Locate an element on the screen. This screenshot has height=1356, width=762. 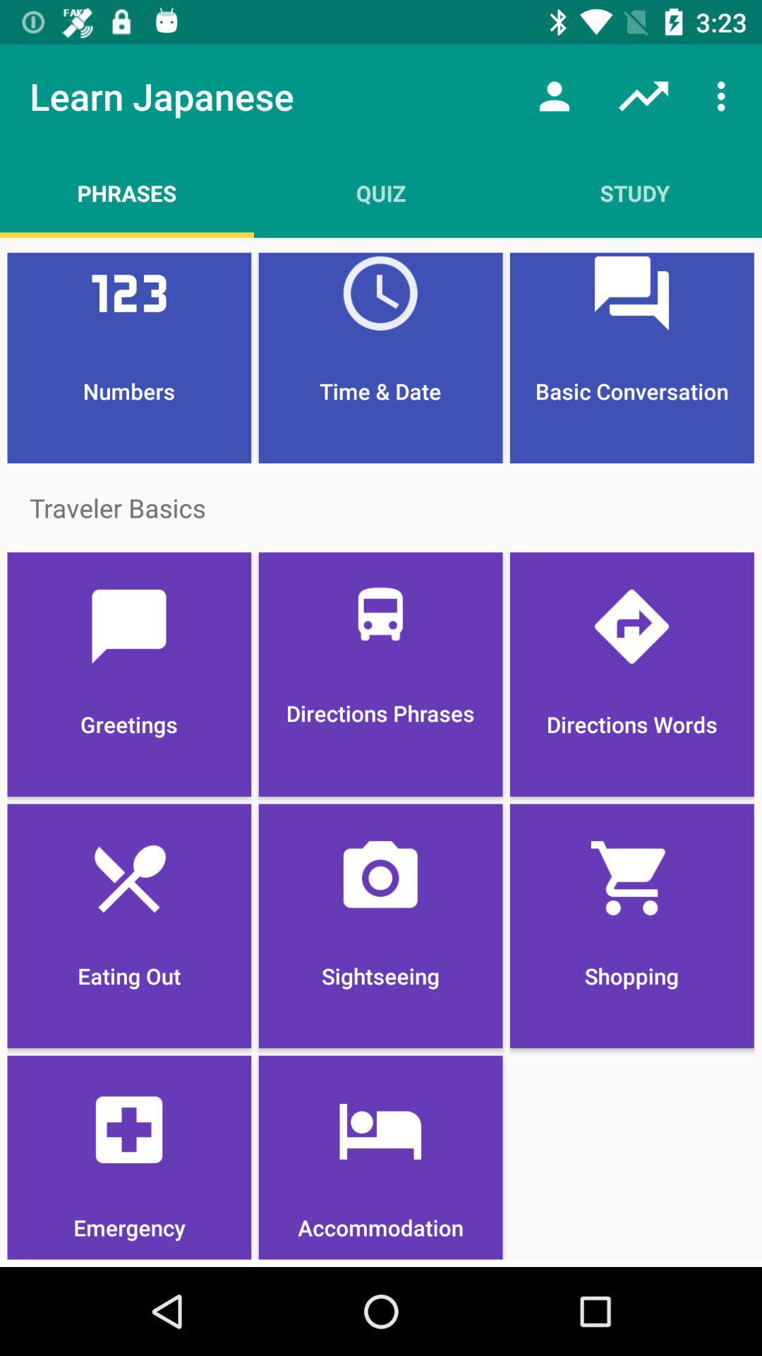
open the item above time & date item is located at coordinates (635, 193).